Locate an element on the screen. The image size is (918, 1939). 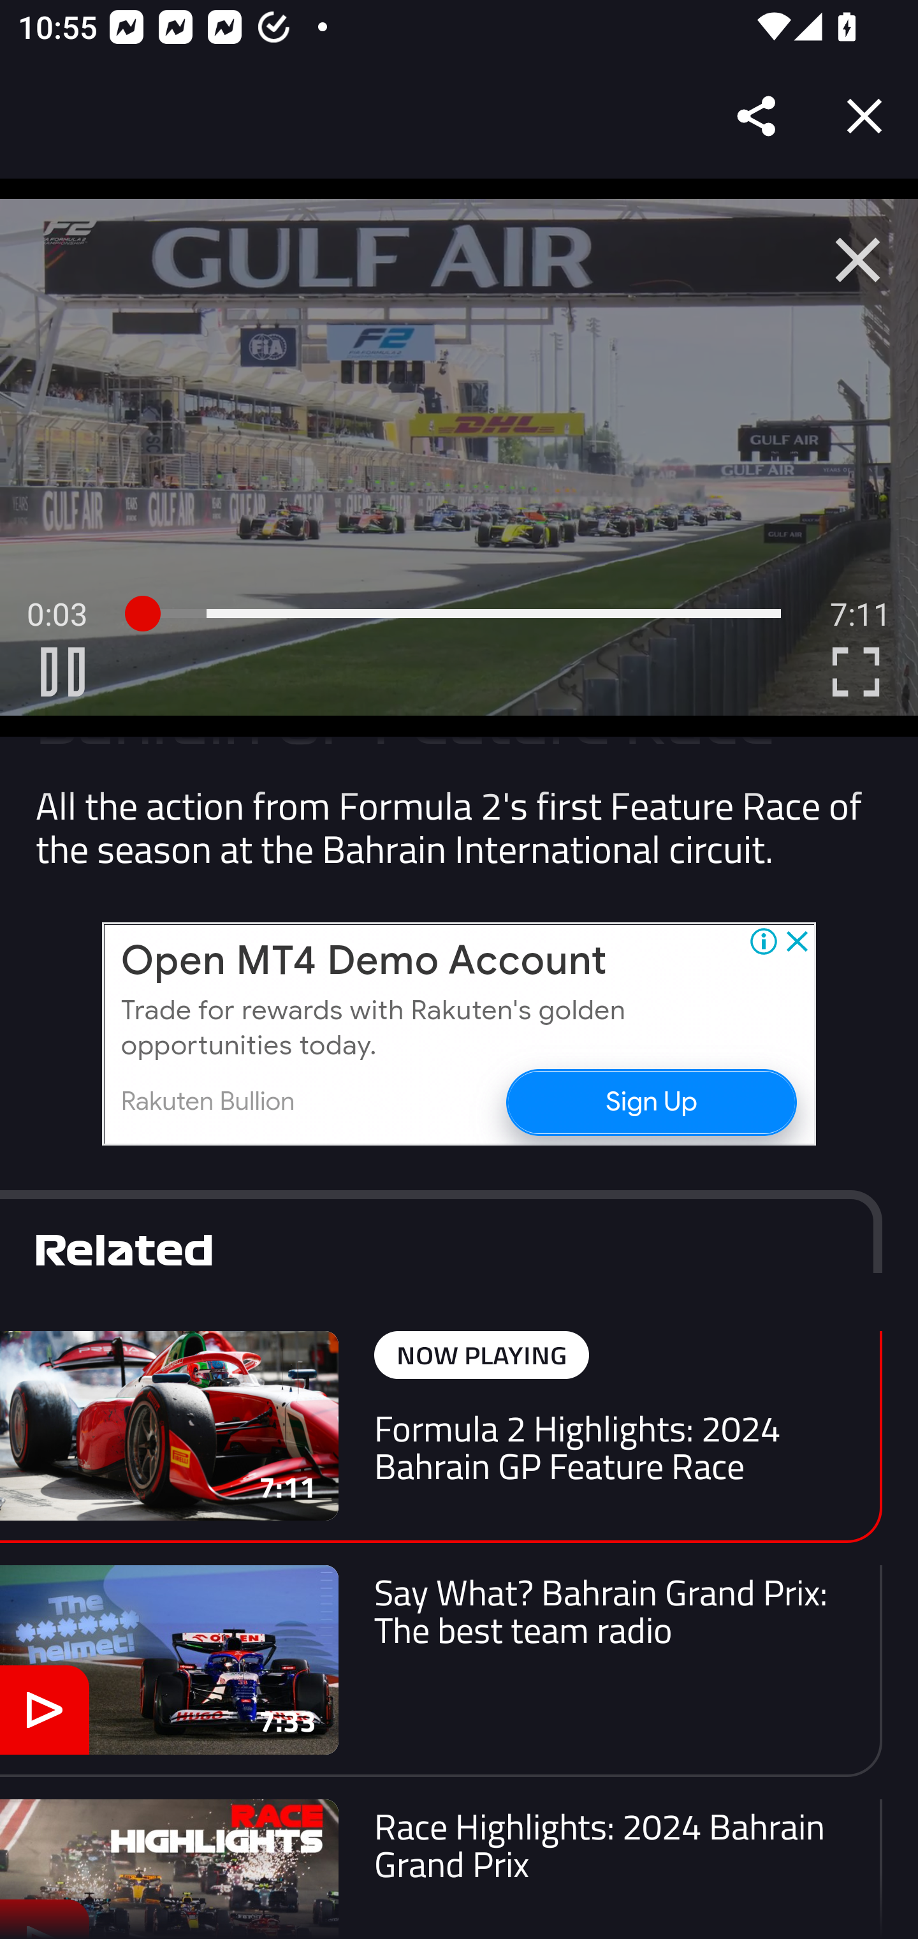
B Pause is located at coordinates (62, 672).